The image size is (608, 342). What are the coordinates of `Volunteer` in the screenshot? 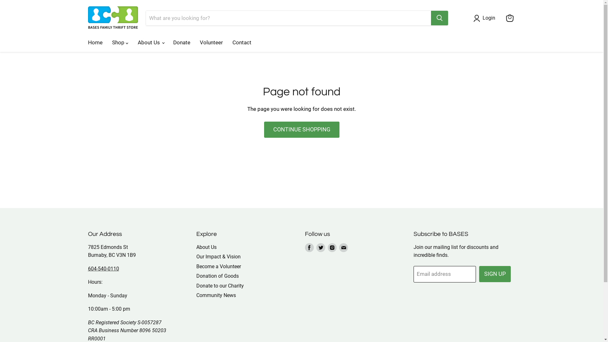 It's located at (212, 42).